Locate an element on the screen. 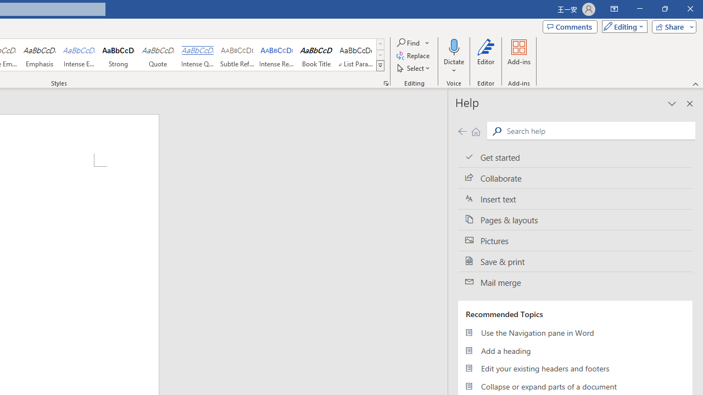 The image size is (703, 395). Ribbon Display Options is located at coordinates (614, 9).